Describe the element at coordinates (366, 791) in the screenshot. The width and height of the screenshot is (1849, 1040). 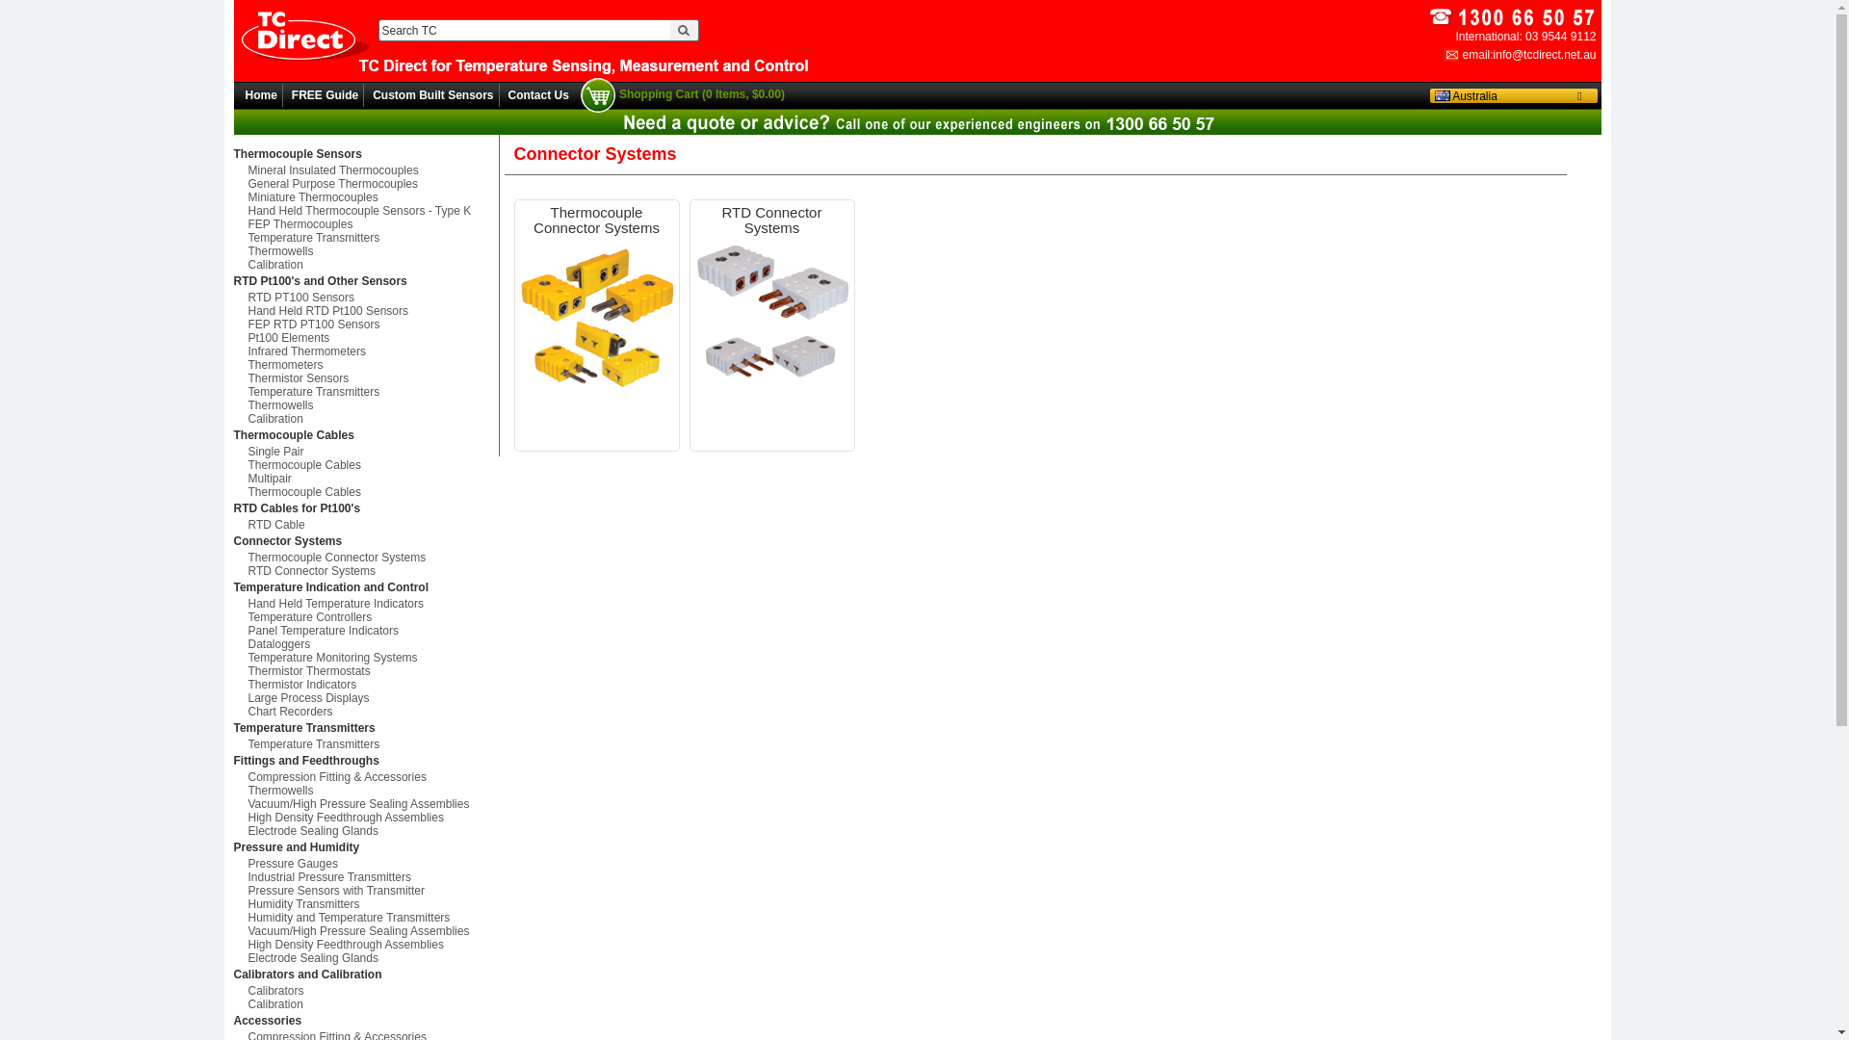
I see `Thermowells` at that location.